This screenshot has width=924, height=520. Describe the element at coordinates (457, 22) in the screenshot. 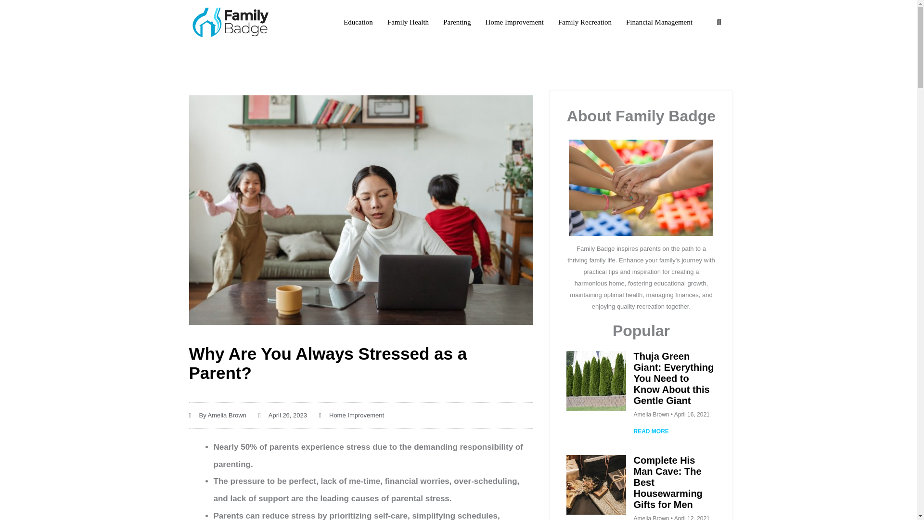

I see `Parenting` at that location.